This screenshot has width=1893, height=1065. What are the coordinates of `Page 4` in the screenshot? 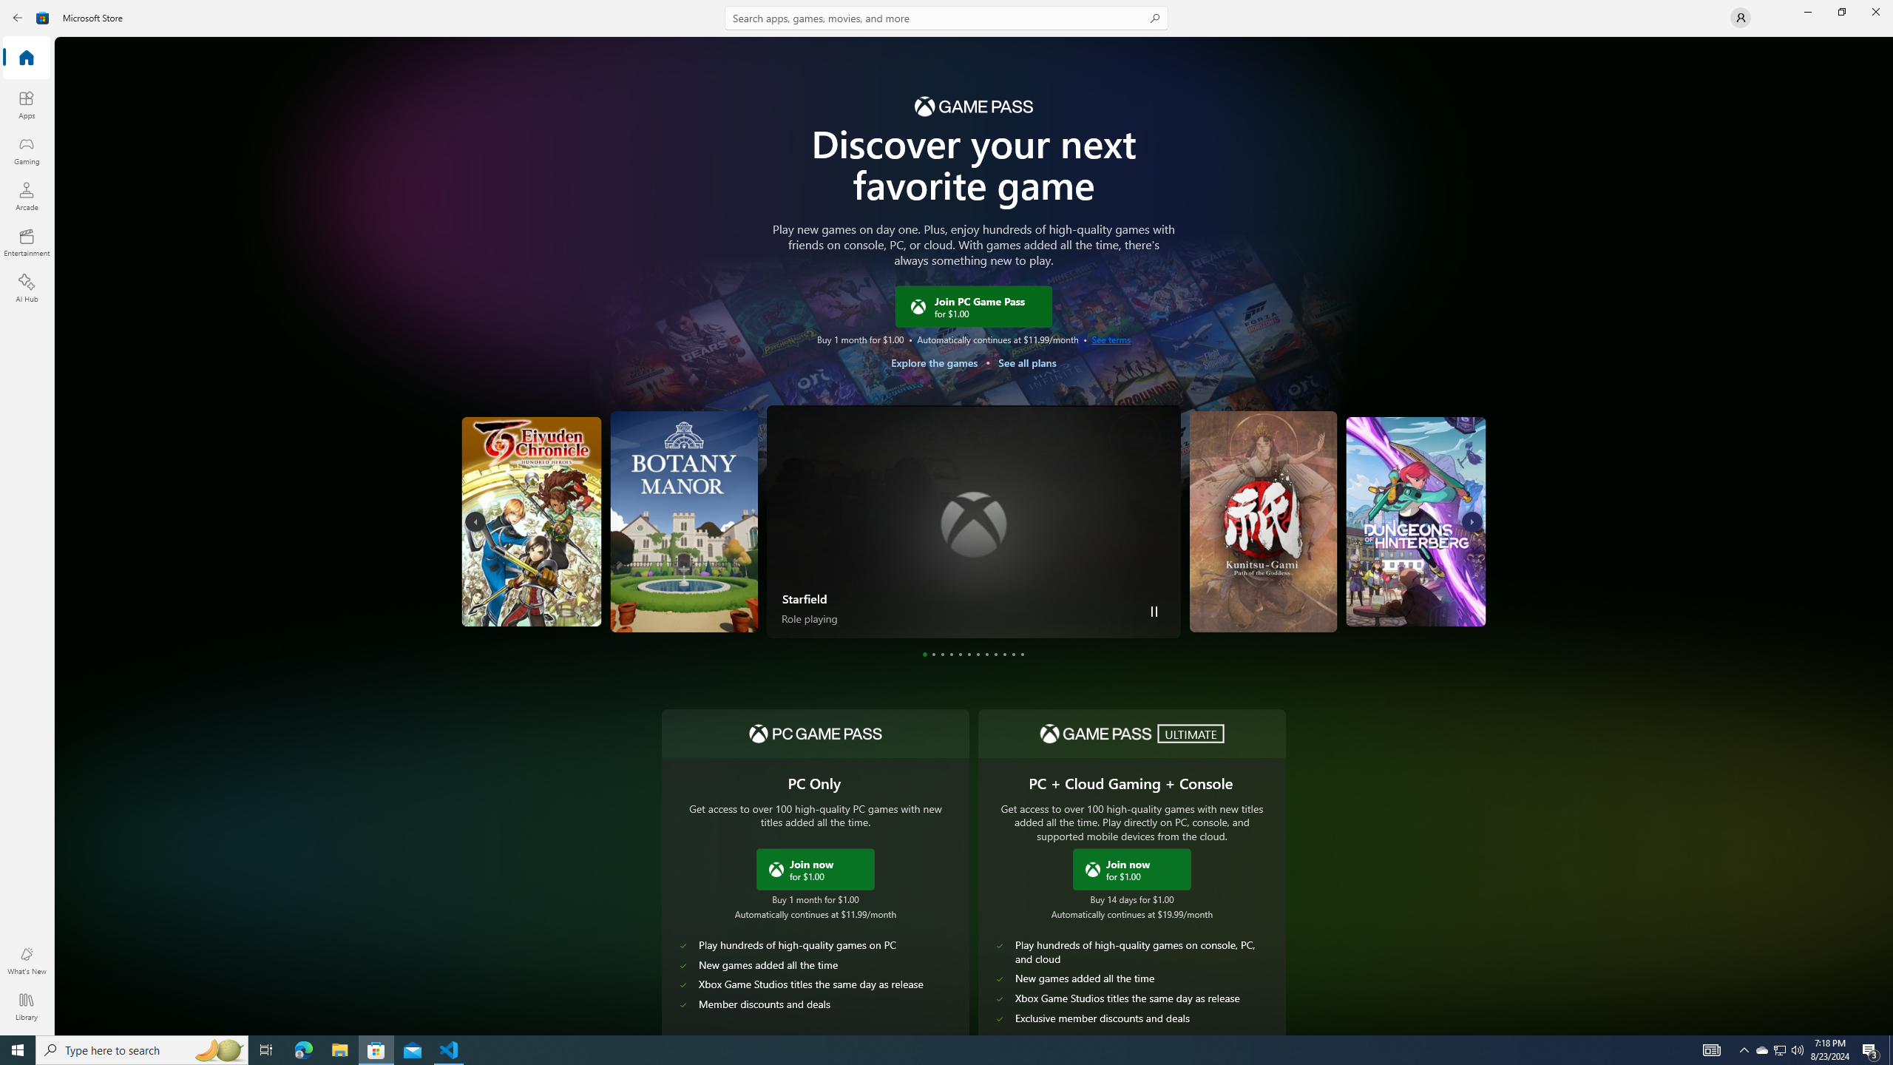 It's located at (951, 655).